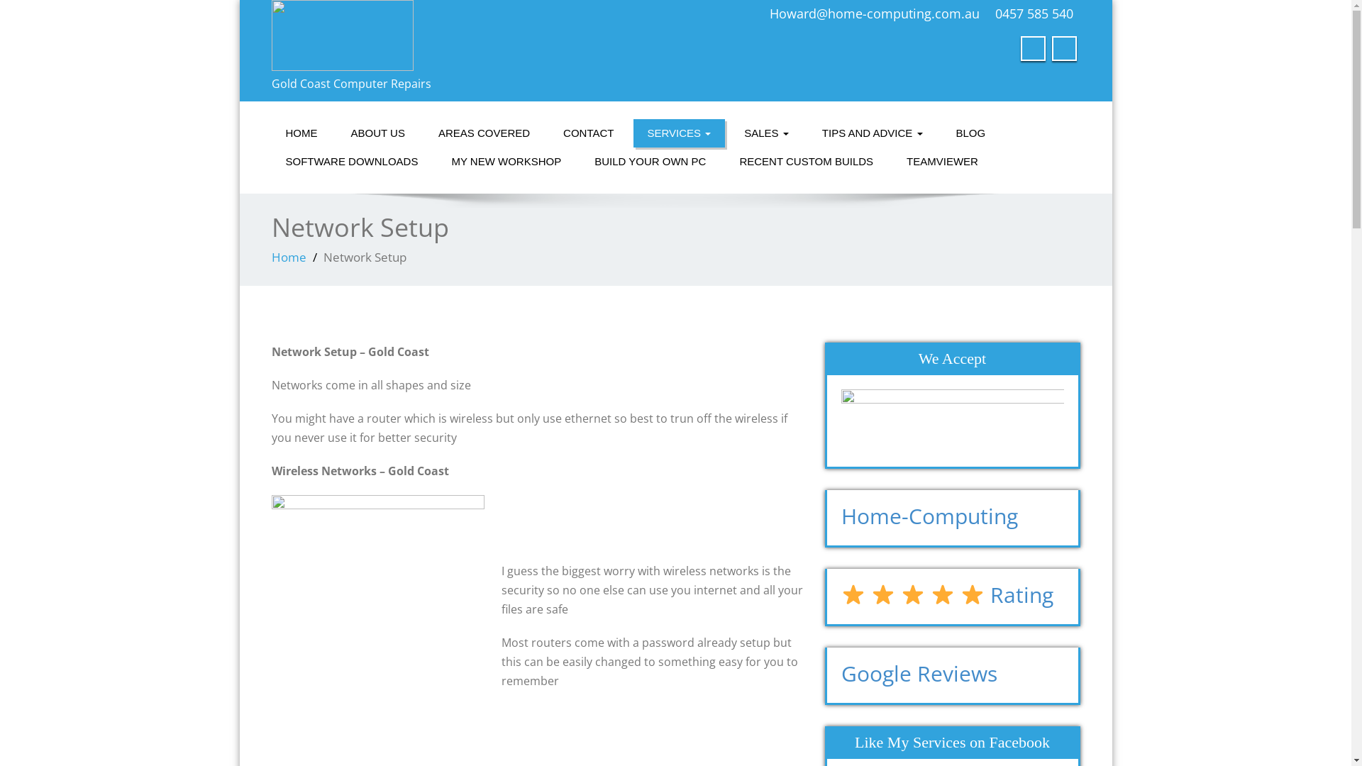  I want to click on ABOUT US, so click(377, 133).